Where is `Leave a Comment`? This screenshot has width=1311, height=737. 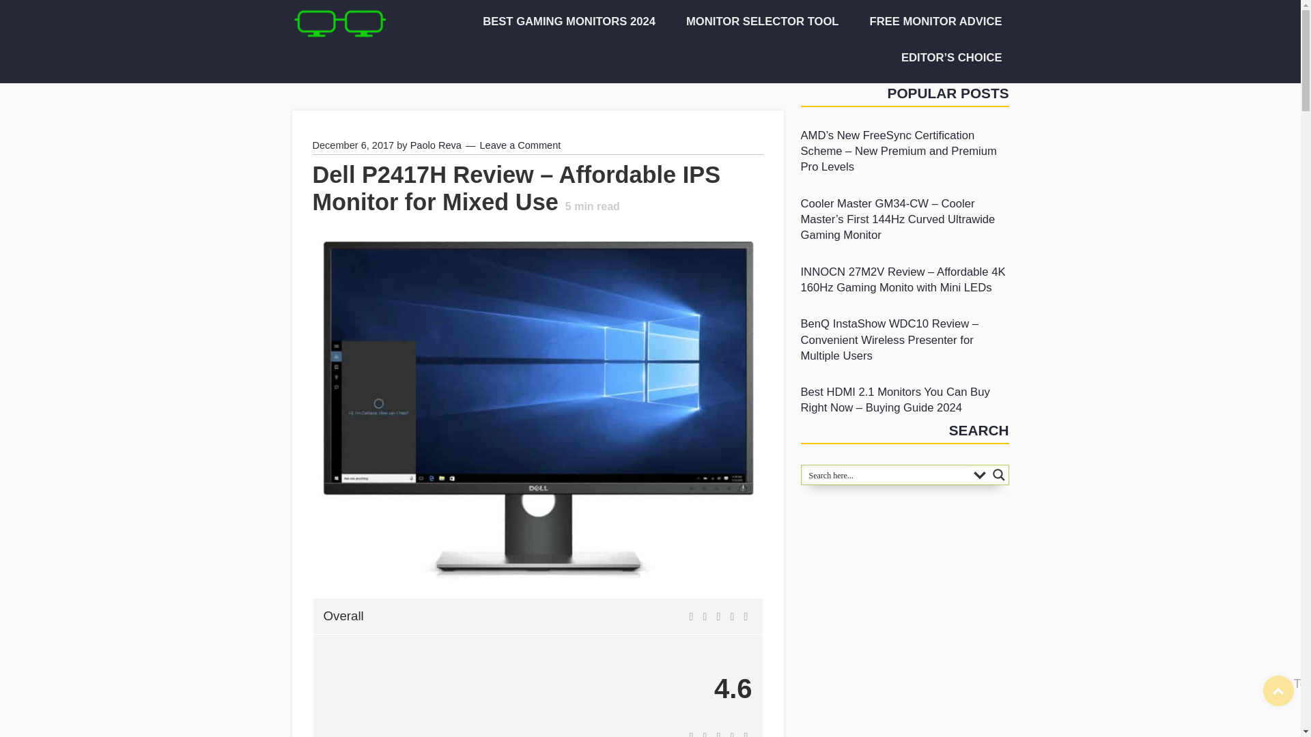 Leave a Comment is located at coordinates (520, 145).